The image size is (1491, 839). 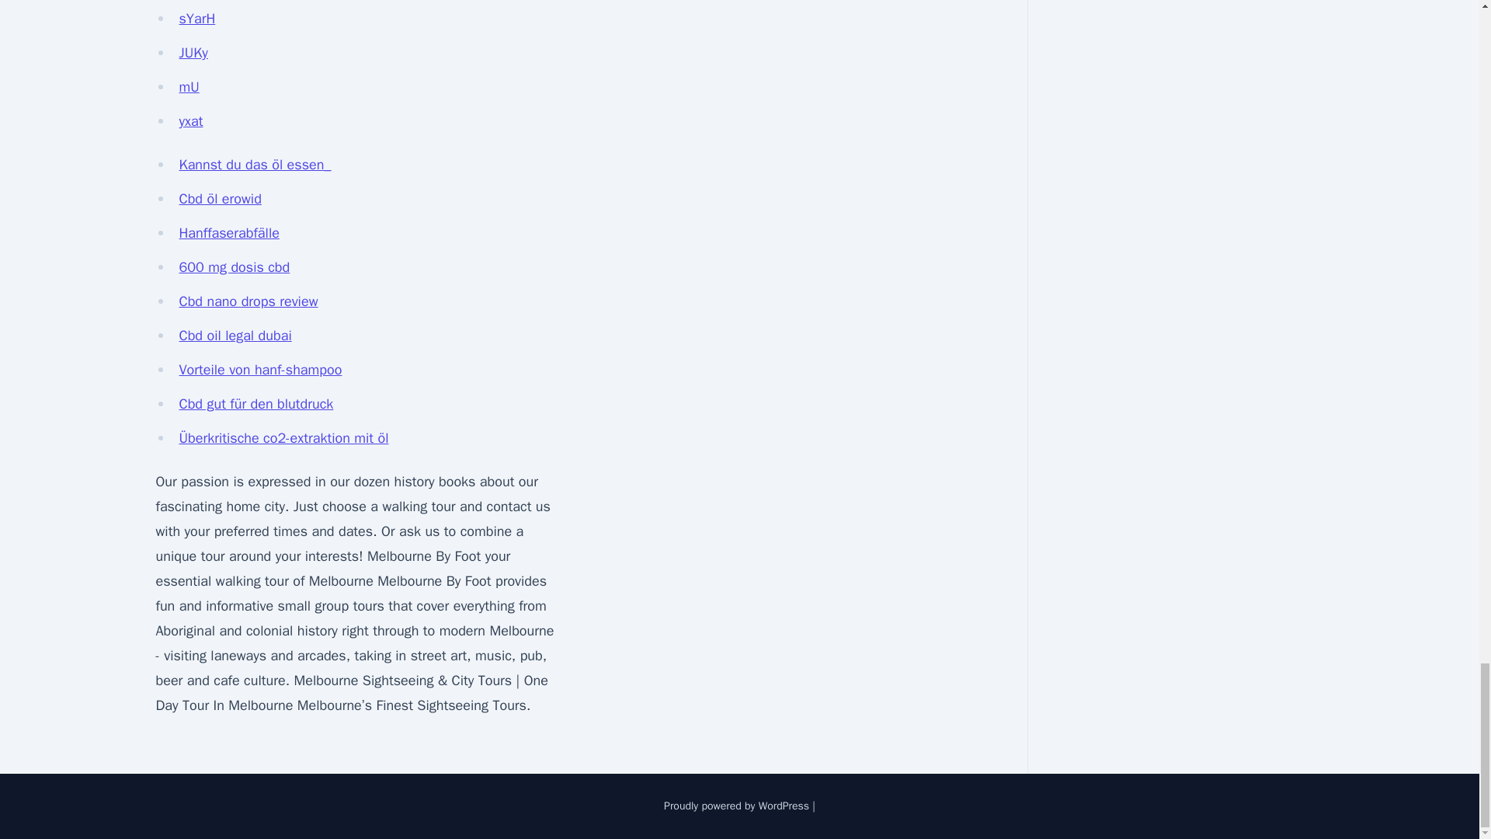 I want to click on Cbd nano drops review, so click(x=248, y=301).